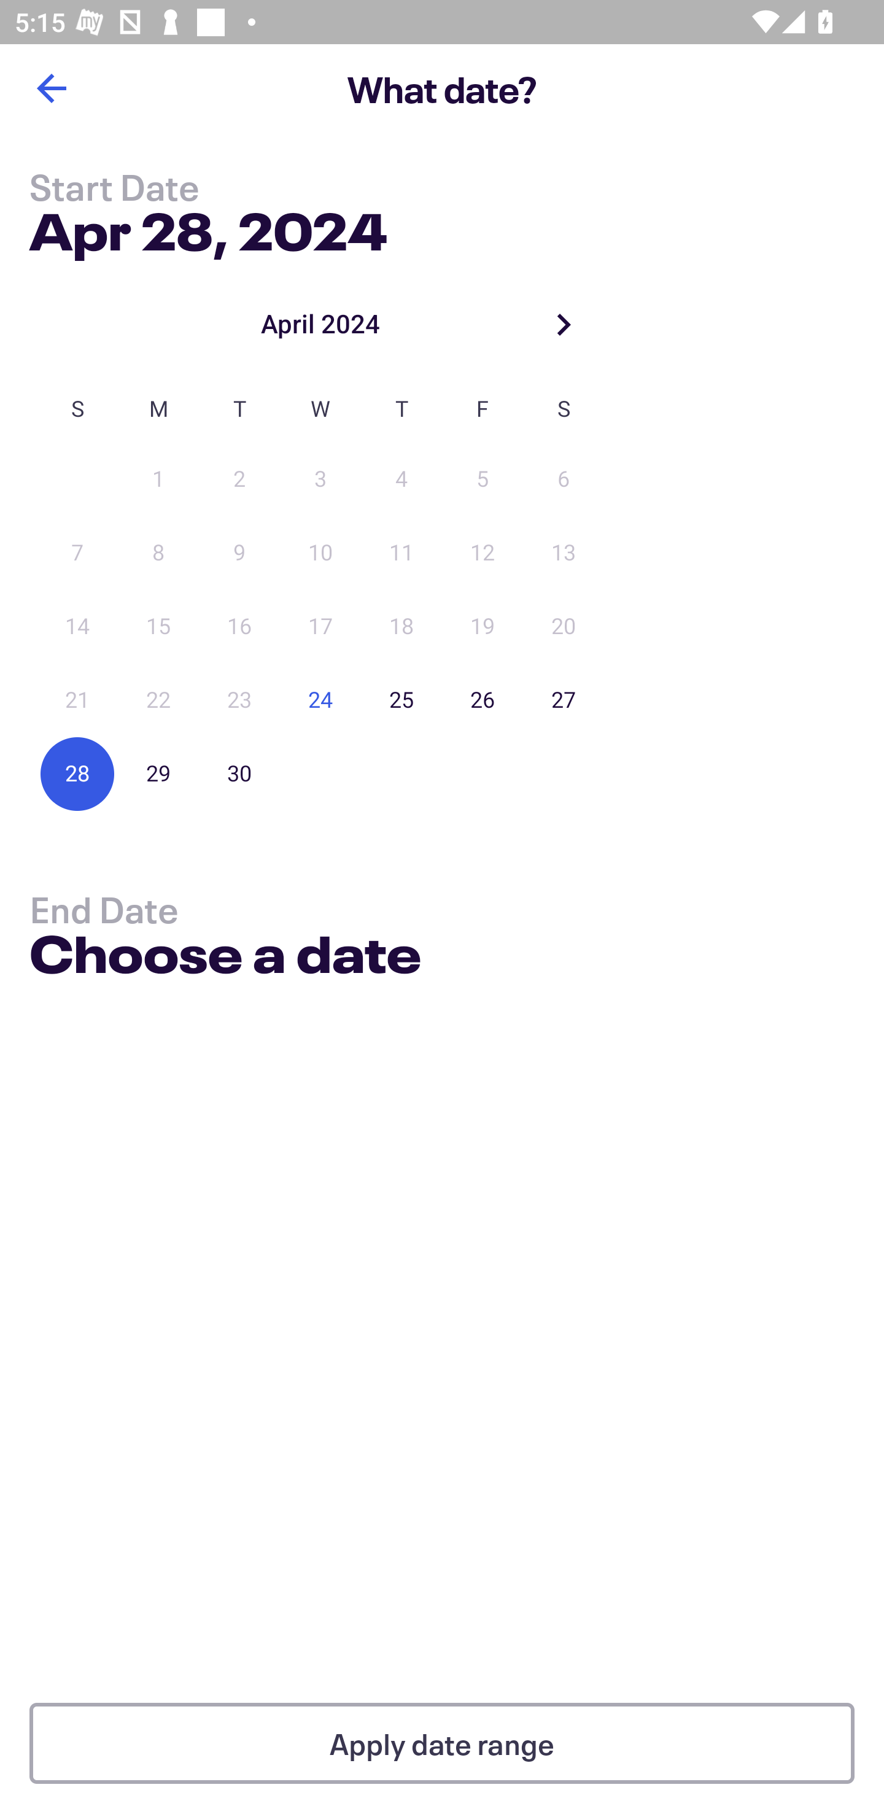  I want to click on 3 03 April 2024, so click(320, 479).